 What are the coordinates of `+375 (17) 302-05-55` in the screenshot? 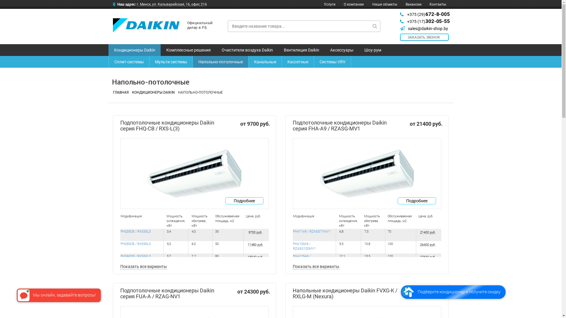 It's located at (428, 21).